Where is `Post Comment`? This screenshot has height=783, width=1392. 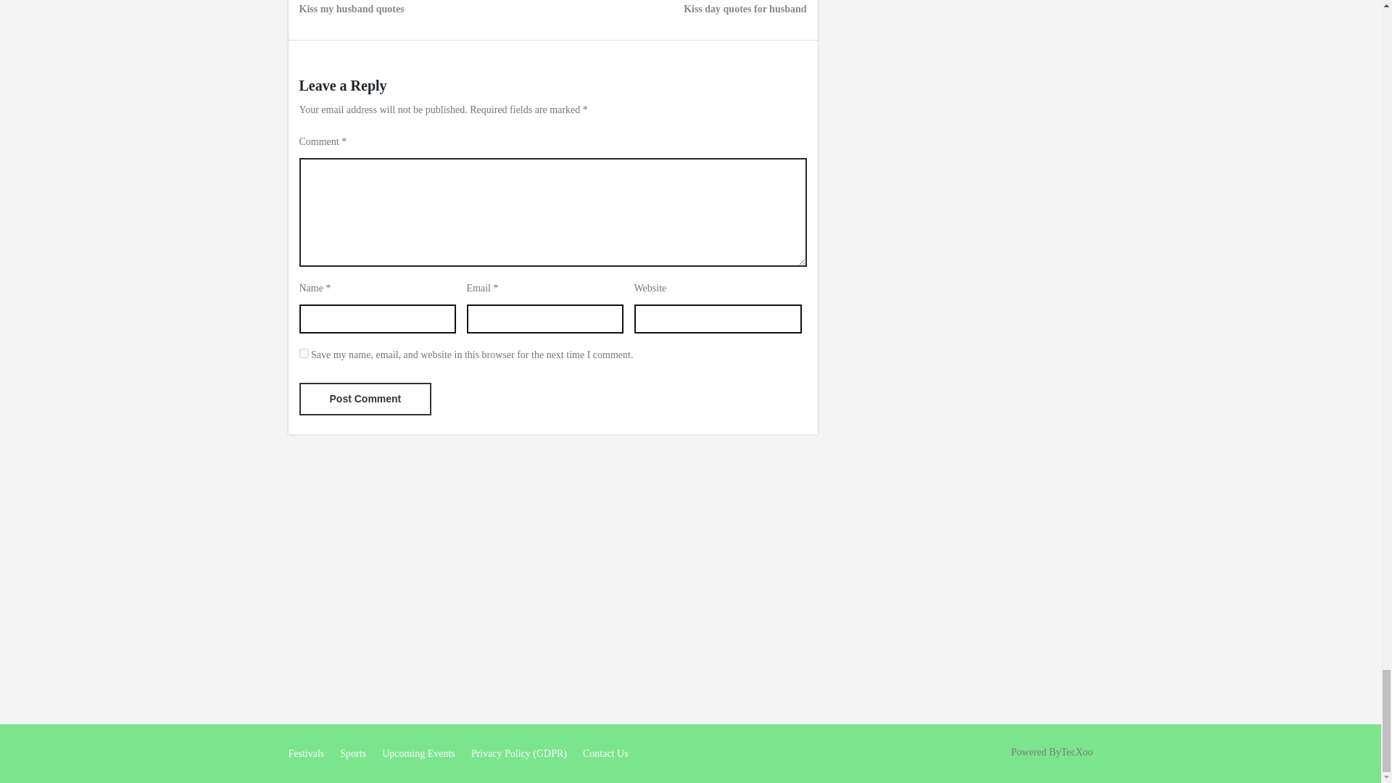 Post Comment is located at coordinates (365, 399).